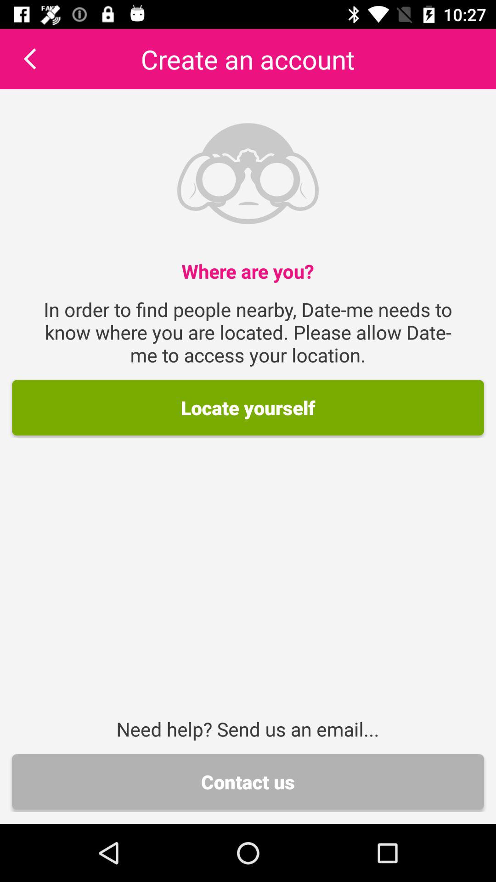  What do you see at coordinates (248, 408) in the screenshot?
I see `scroll until locate yourself button` at bounding box center [248, 408].